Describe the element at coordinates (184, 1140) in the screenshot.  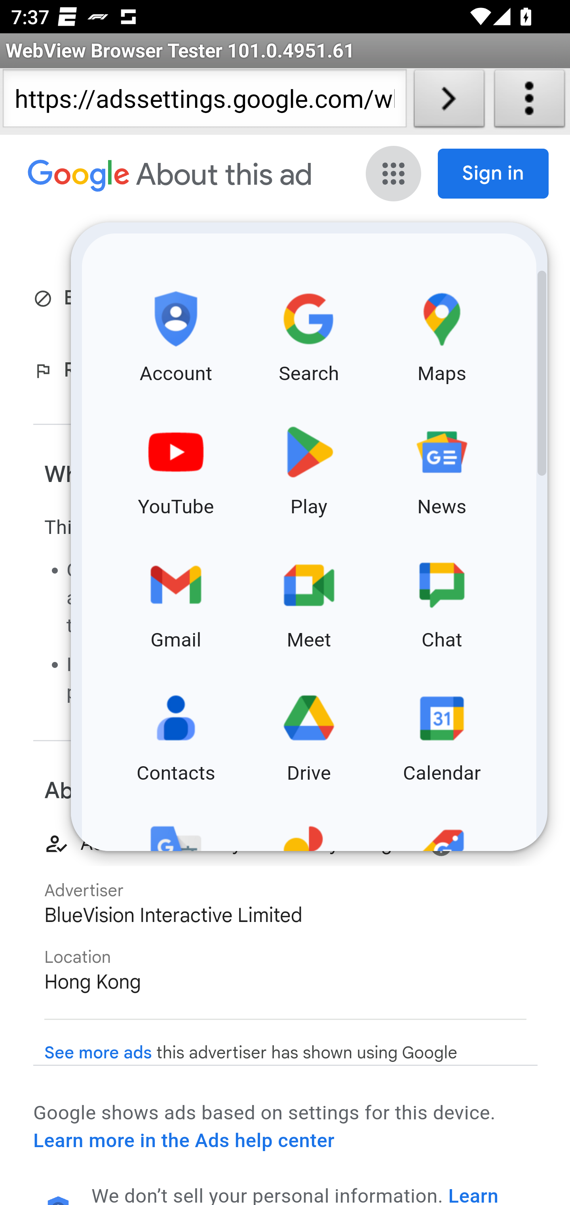
I see `Learn more in the Ads help center` at that location.